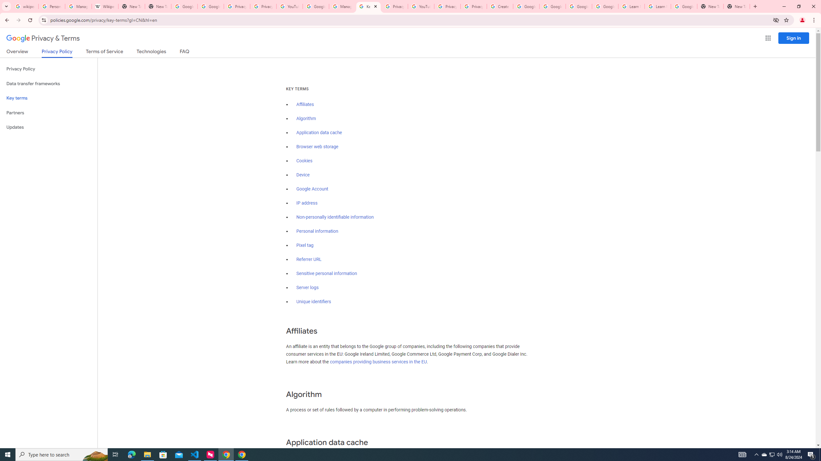 This screenshot has height=461, width=821. What do you see at coordinates (49, 127) in the screenshot?
I see `Updates` at bounding box center [49, 127].